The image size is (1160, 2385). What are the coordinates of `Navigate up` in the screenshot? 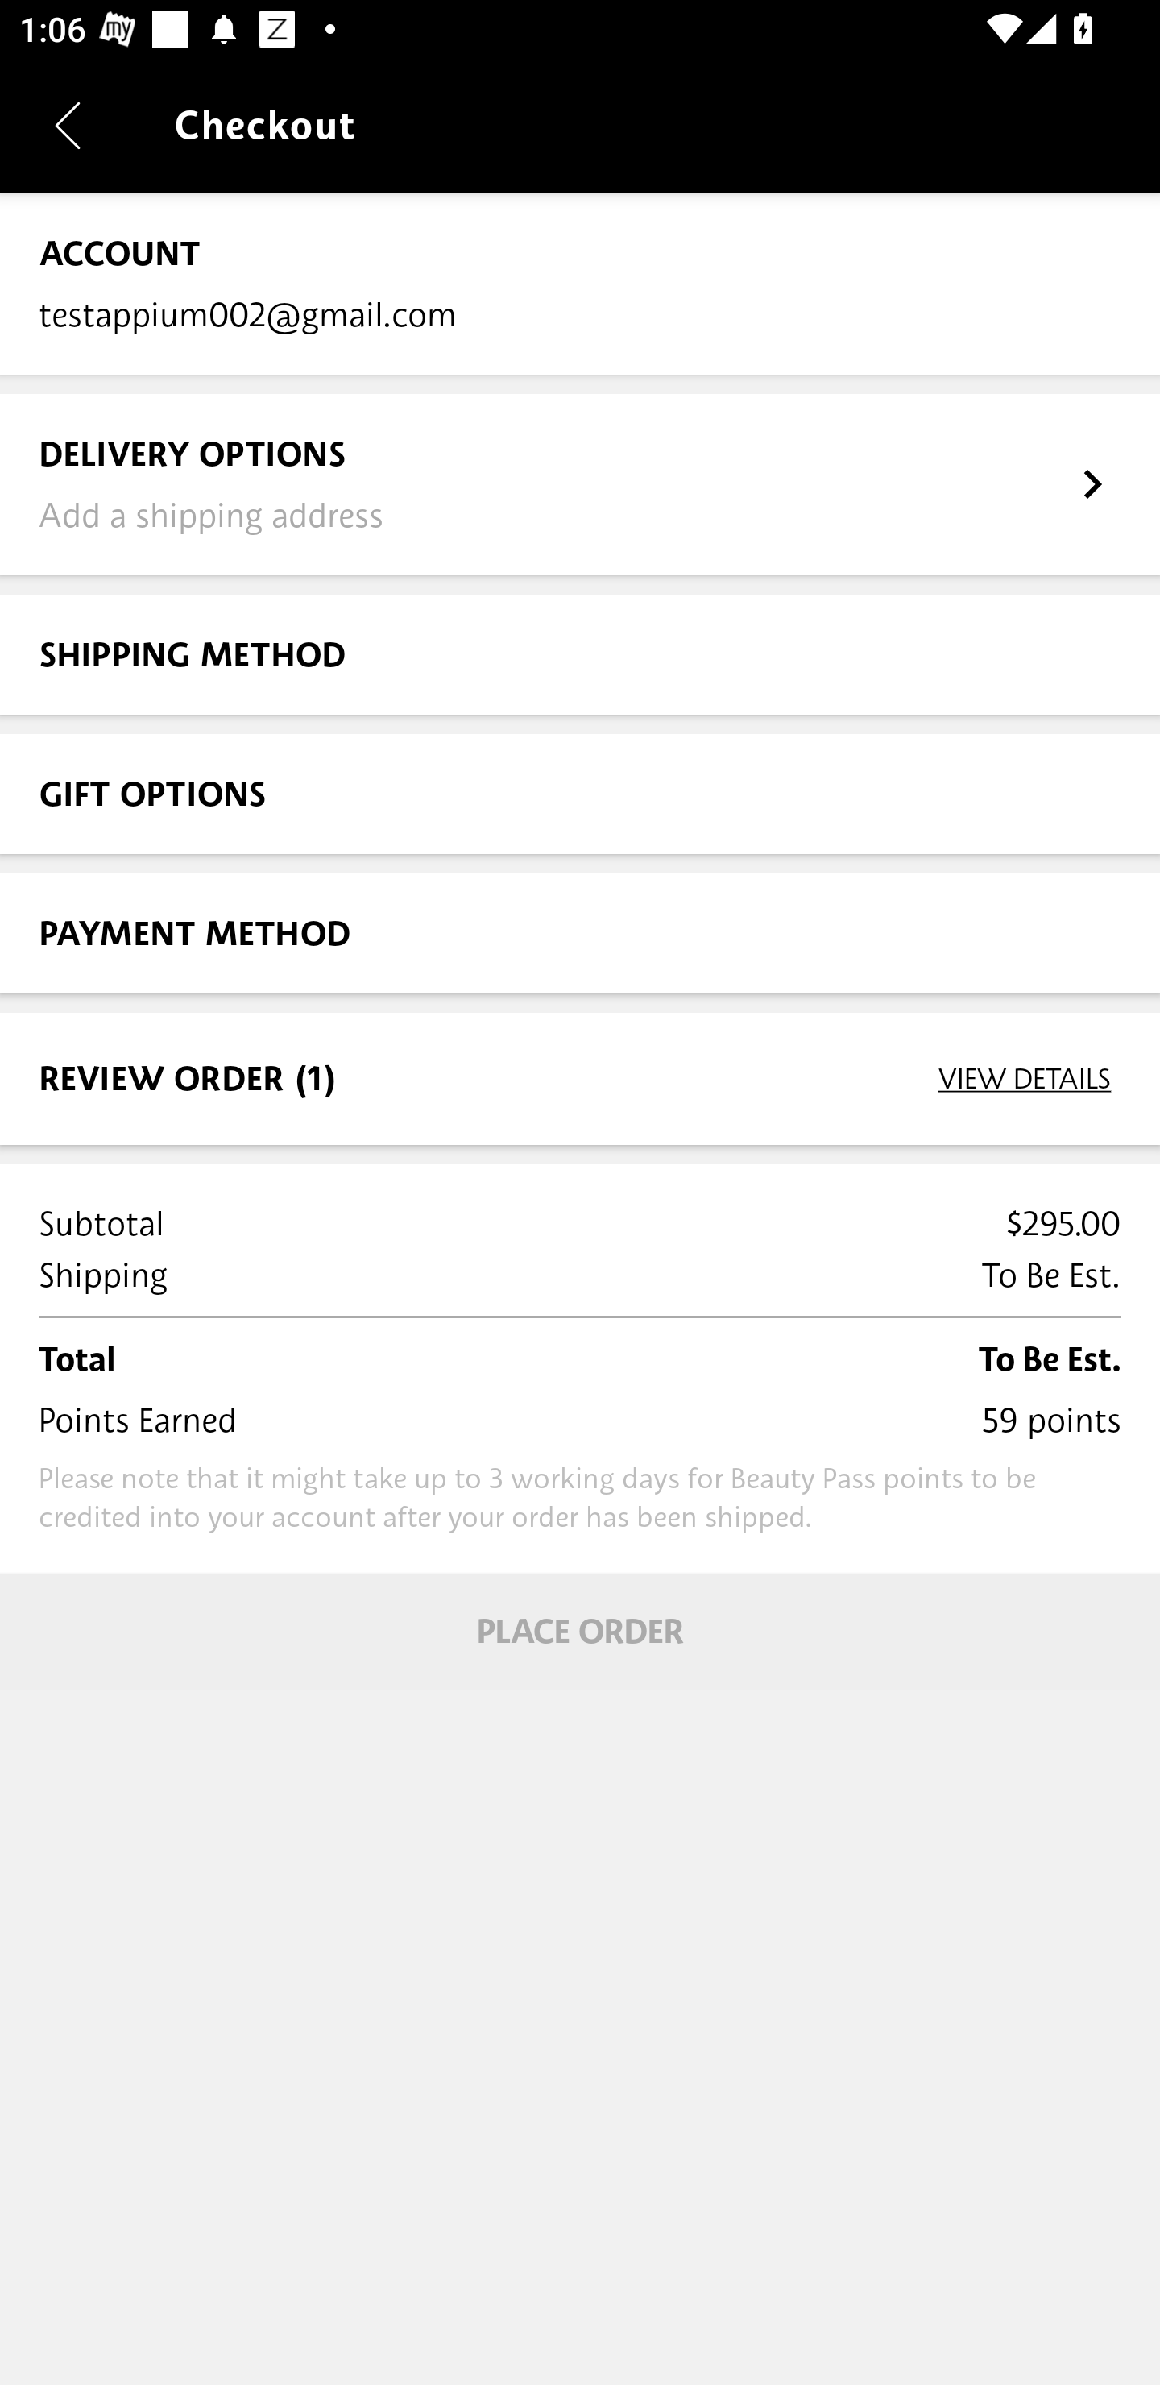 It's located at (68, 125).